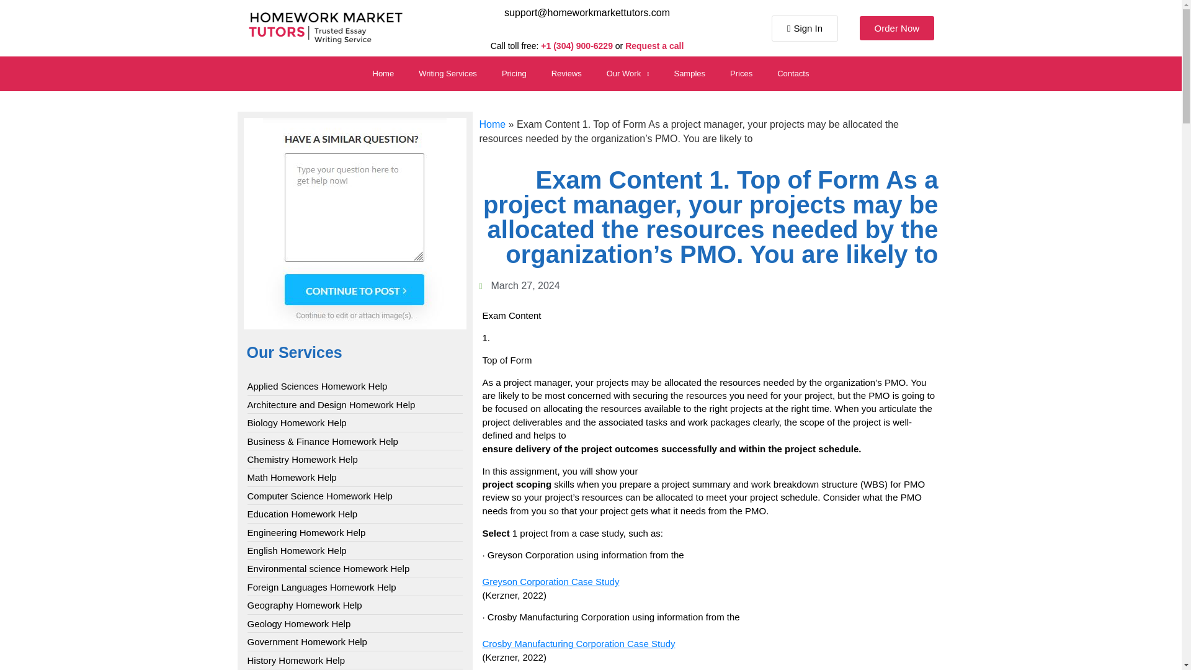 The image size is (1191, 670). What do you see at coordinates (628, 73) in the screenshot?
I see `Our Work` at bounding box center [628, 73].